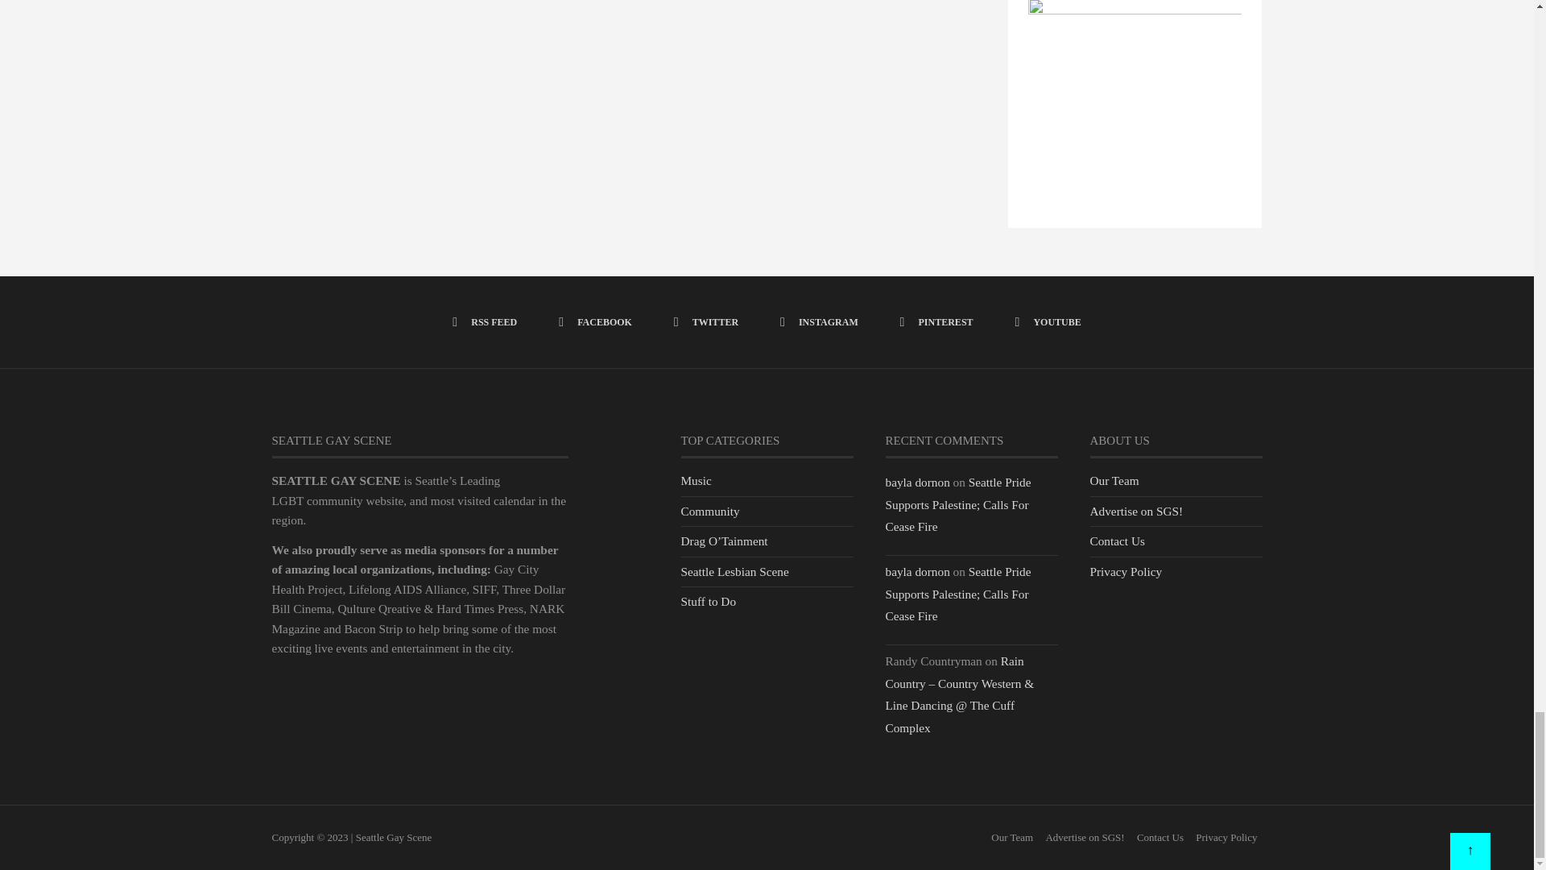 Image resolution: width=1546 pixels, height=870 pixels. What do you see at coordinates (706, 322) in the screenshot?
I see `Twitter` at bounding box center [706, 322].